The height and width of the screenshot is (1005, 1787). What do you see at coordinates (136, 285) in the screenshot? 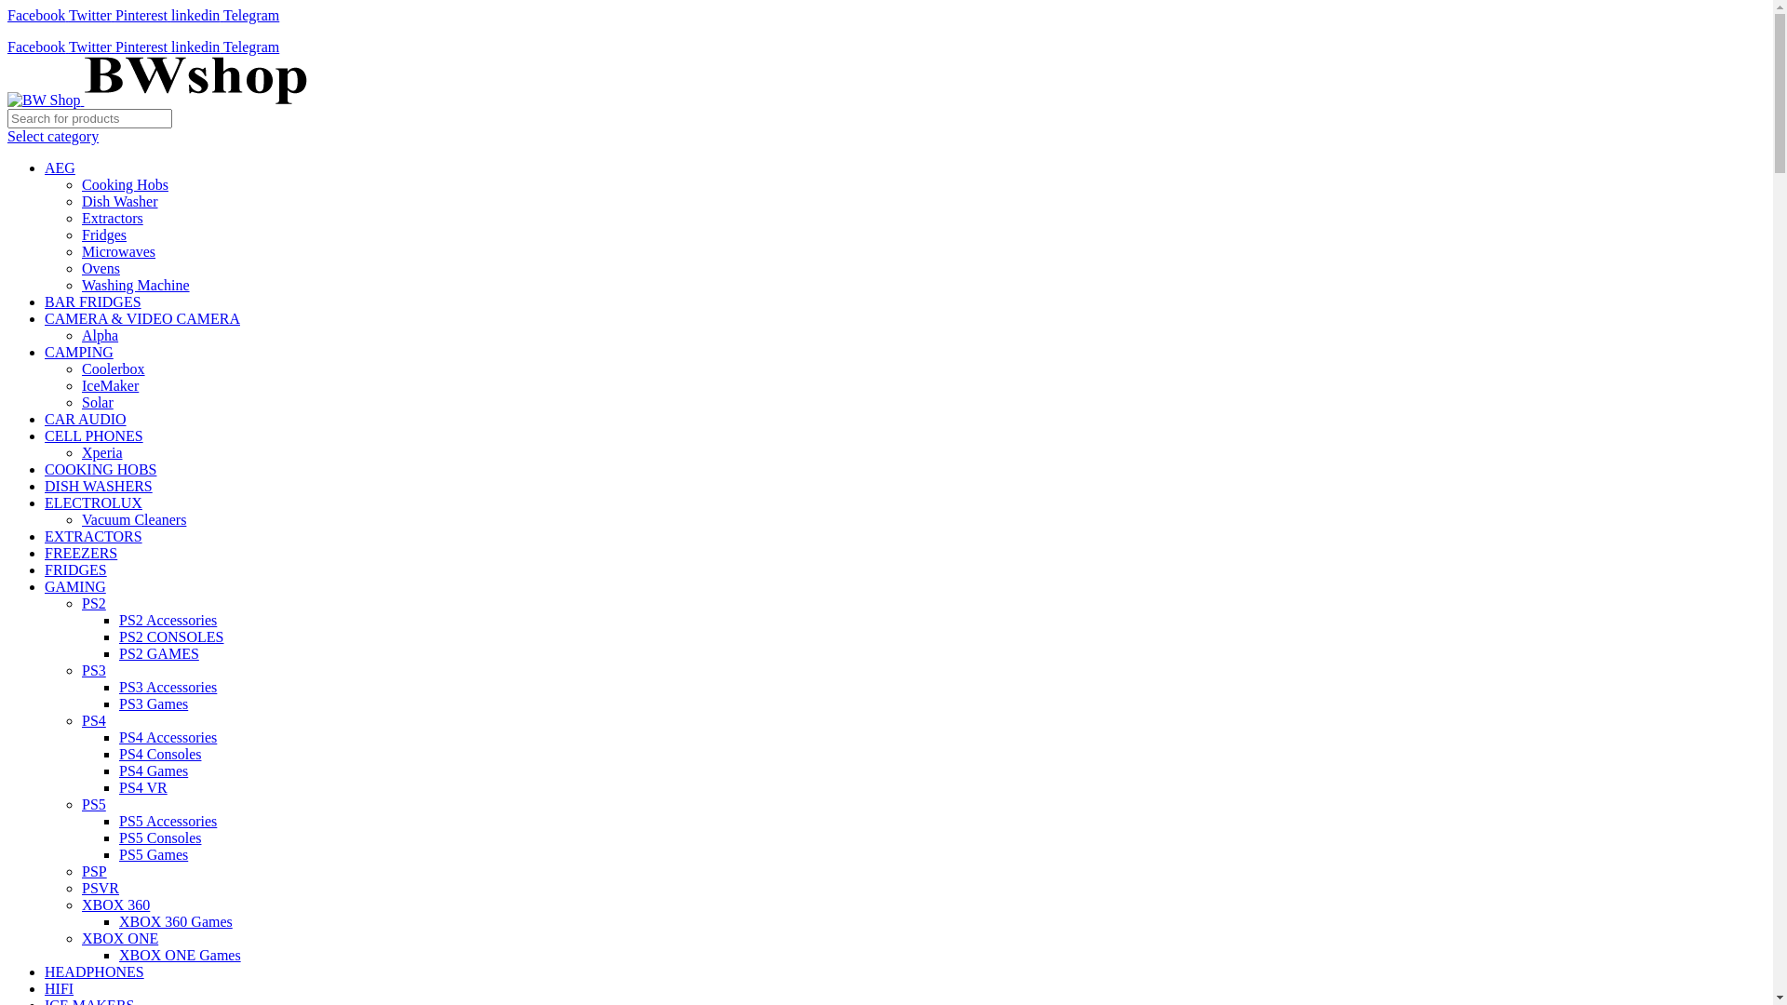
I see `Washing Machine` at bounding box center [136, 285].